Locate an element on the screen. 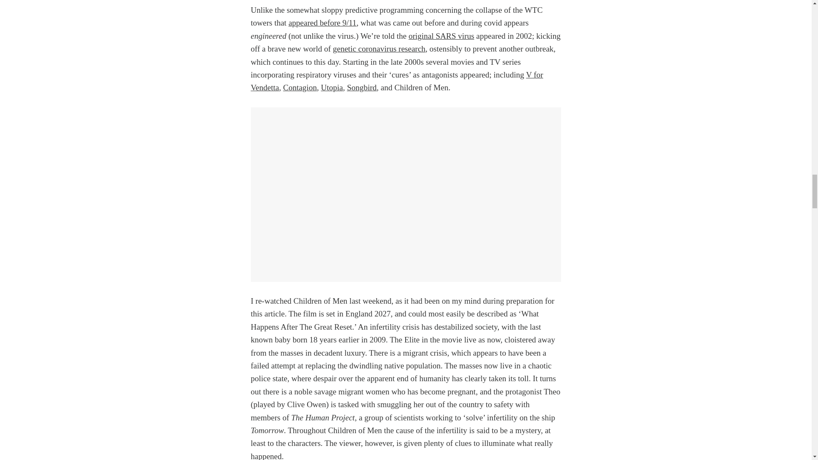 The width and height of the screenshot is (818, 460). original SARS virus is located at coordinates (441, 36).